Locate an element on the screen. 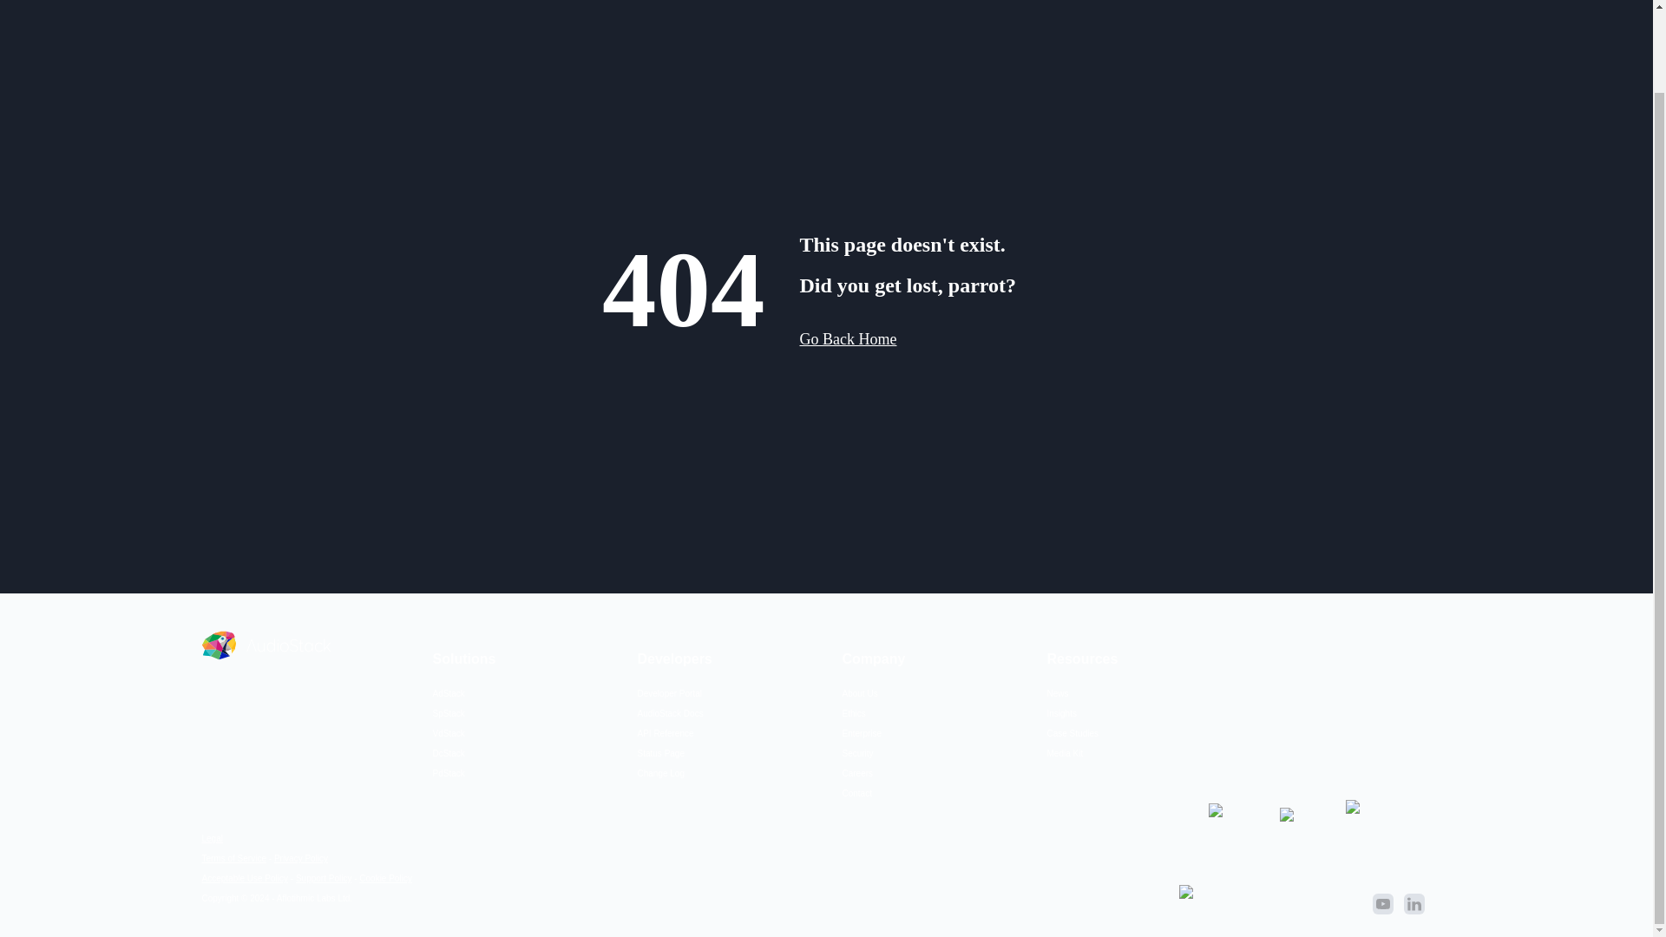 The height and width of the screenshot is (937, 1666). Acceptable Use Policy is located at coordinates (245, 878).